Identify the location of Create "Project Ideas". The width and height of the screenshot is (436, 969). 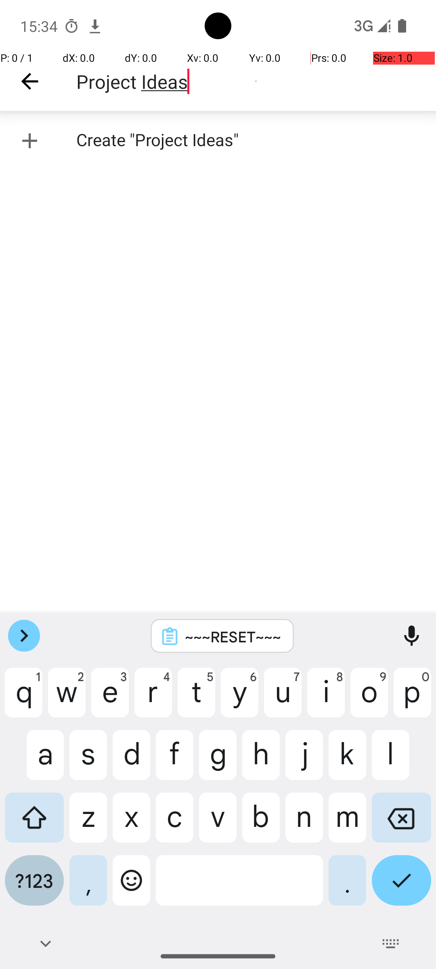
(218, 141).